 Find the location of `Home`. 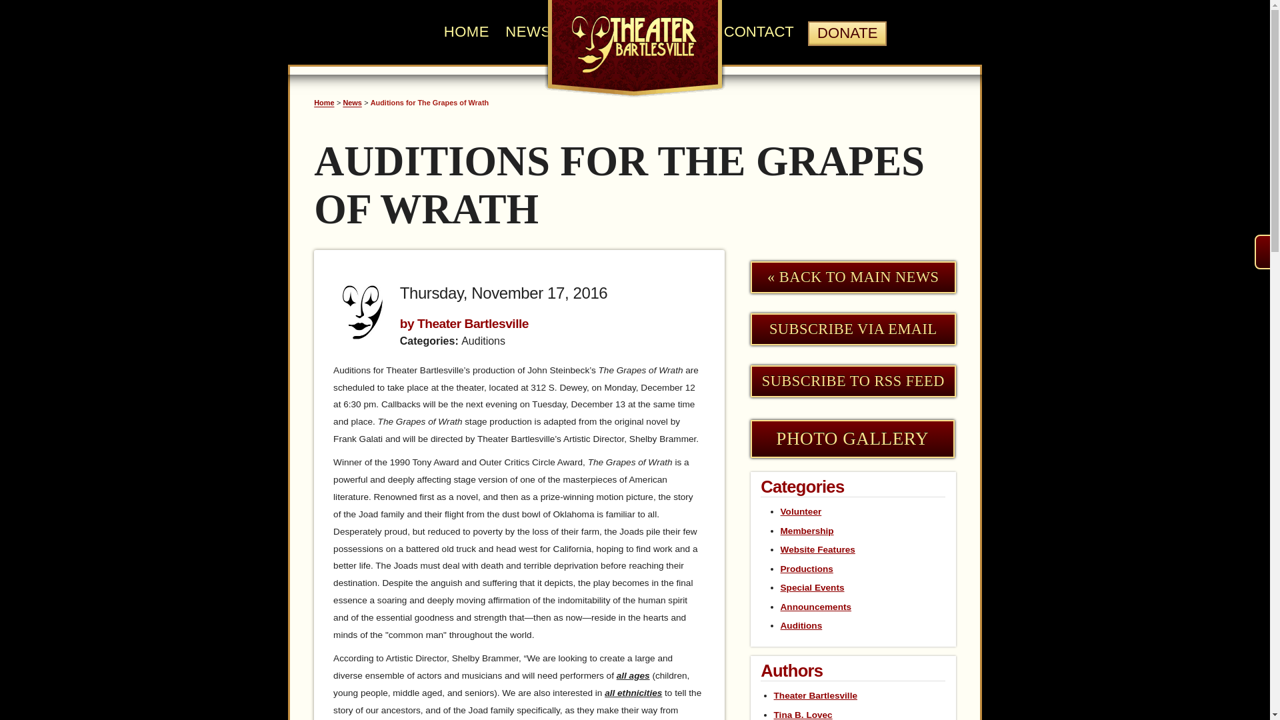

Home is located at coordinates (324, 103).